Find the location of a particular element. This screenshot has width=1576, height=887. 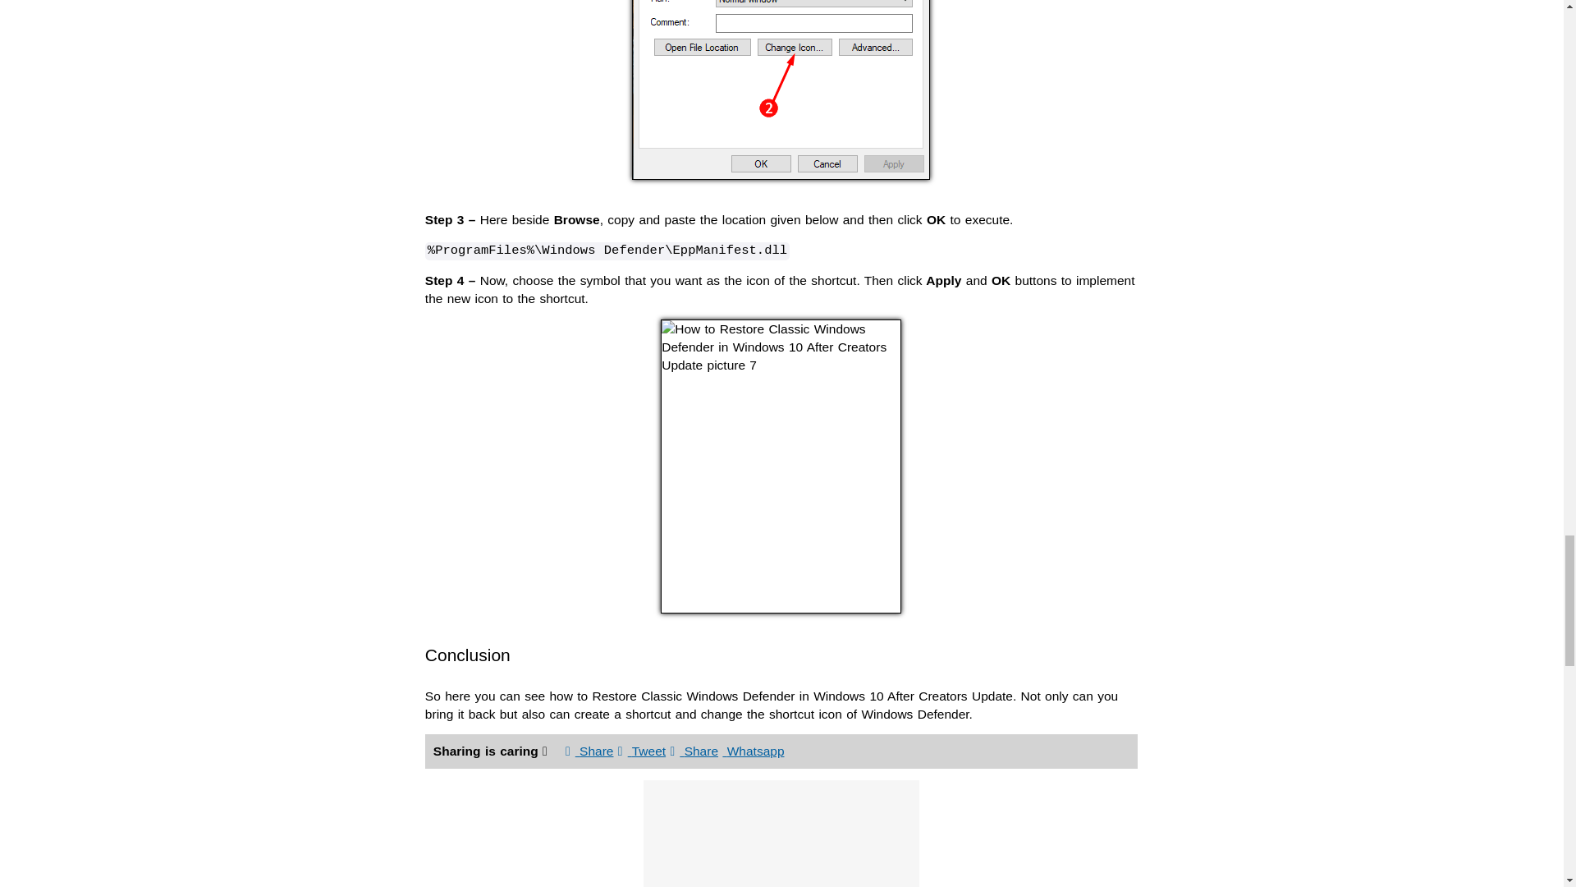

Share is located at coordinates (694, 751).